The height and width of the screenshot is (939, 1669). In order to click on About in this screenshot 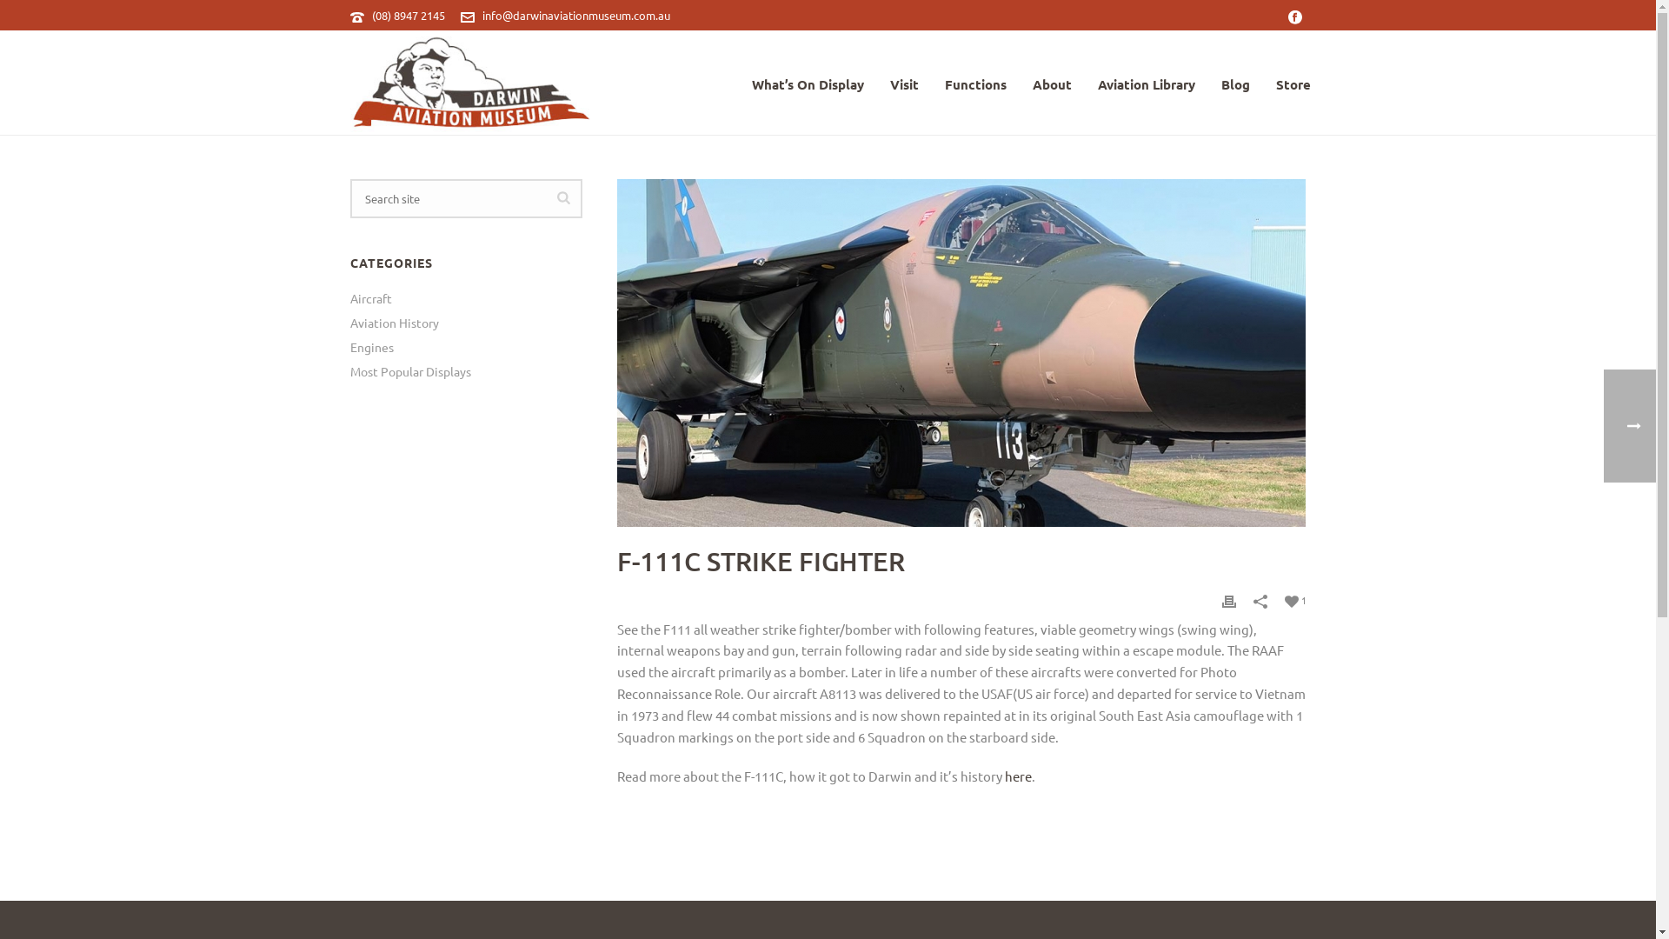, I will do `click(1052, 83)`.